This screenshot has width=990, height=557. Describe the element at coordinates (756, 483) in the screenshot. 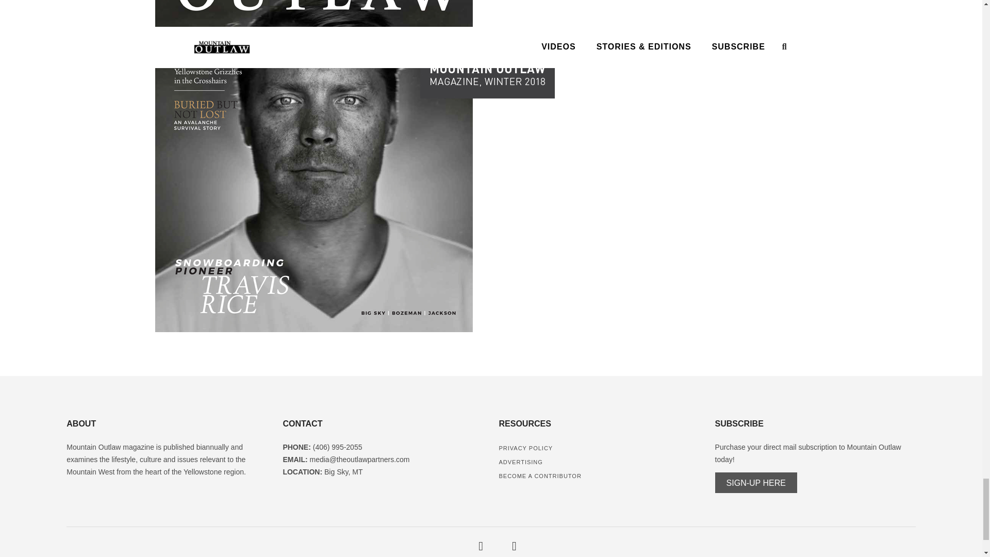

I see `SIGN-UP HERE` at that location.